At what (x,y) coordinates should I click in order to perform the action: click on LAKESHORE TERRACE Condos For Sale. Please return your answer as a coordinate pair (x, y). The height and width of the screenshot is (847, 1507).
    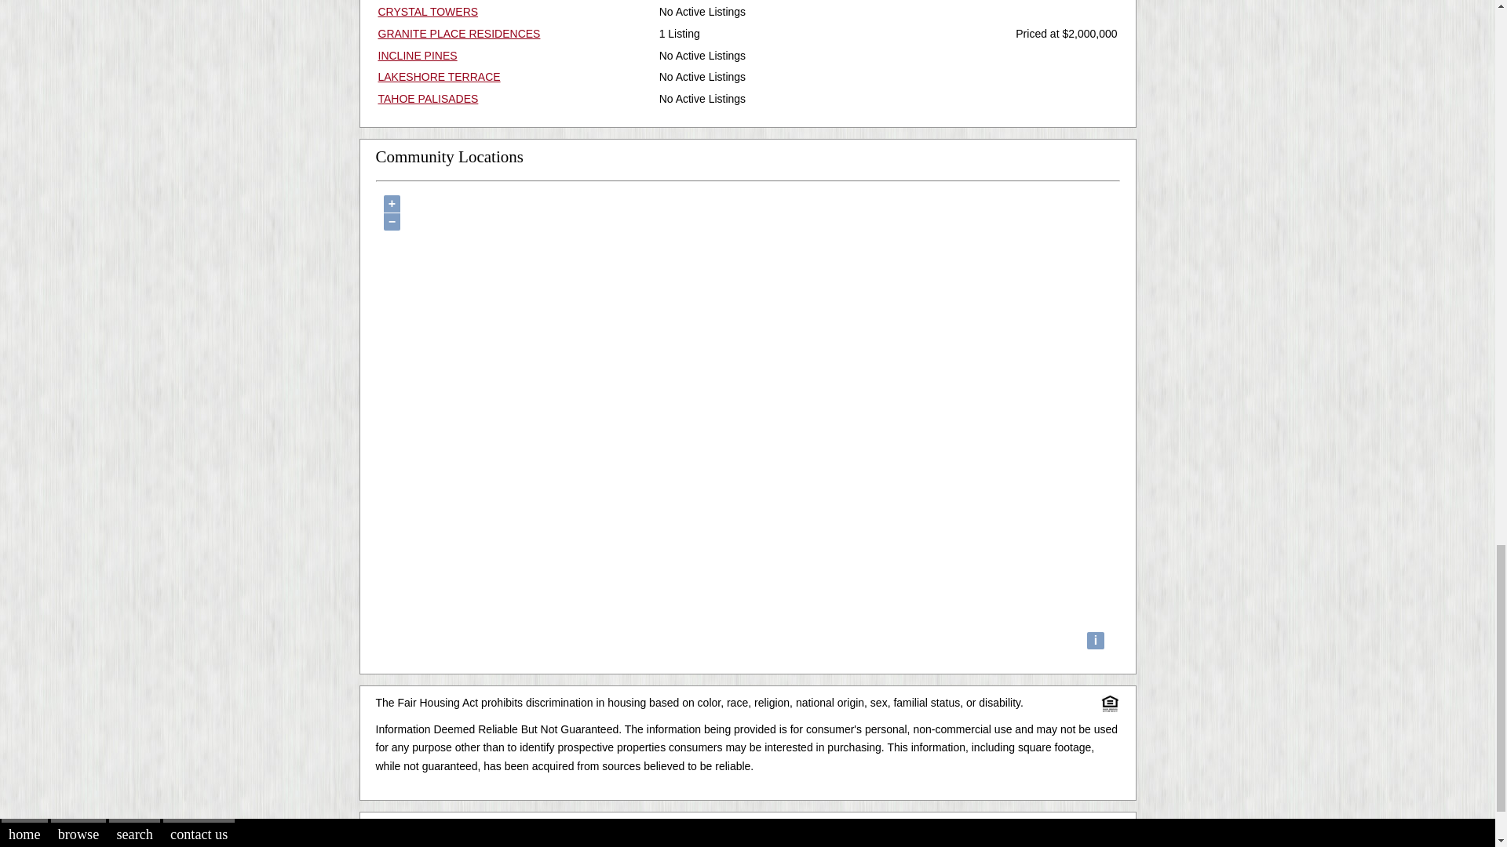
    Looking at the image, I should click on (439, 76).